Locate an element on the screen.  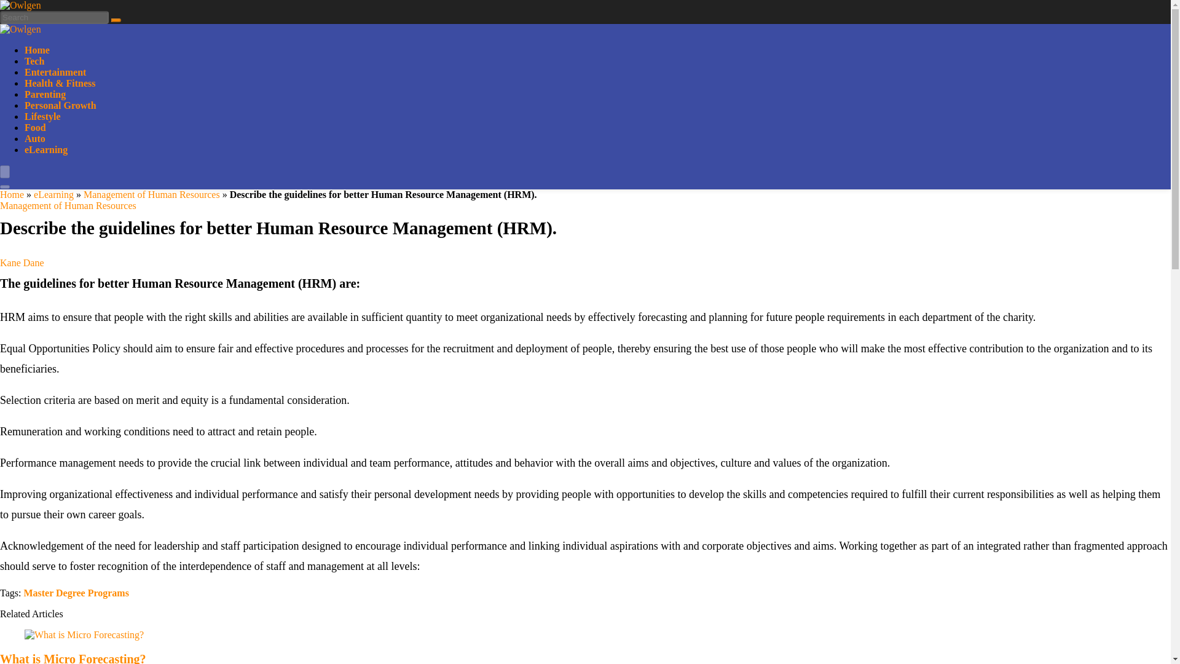
Entertainment is located at coordinates (55, 73).